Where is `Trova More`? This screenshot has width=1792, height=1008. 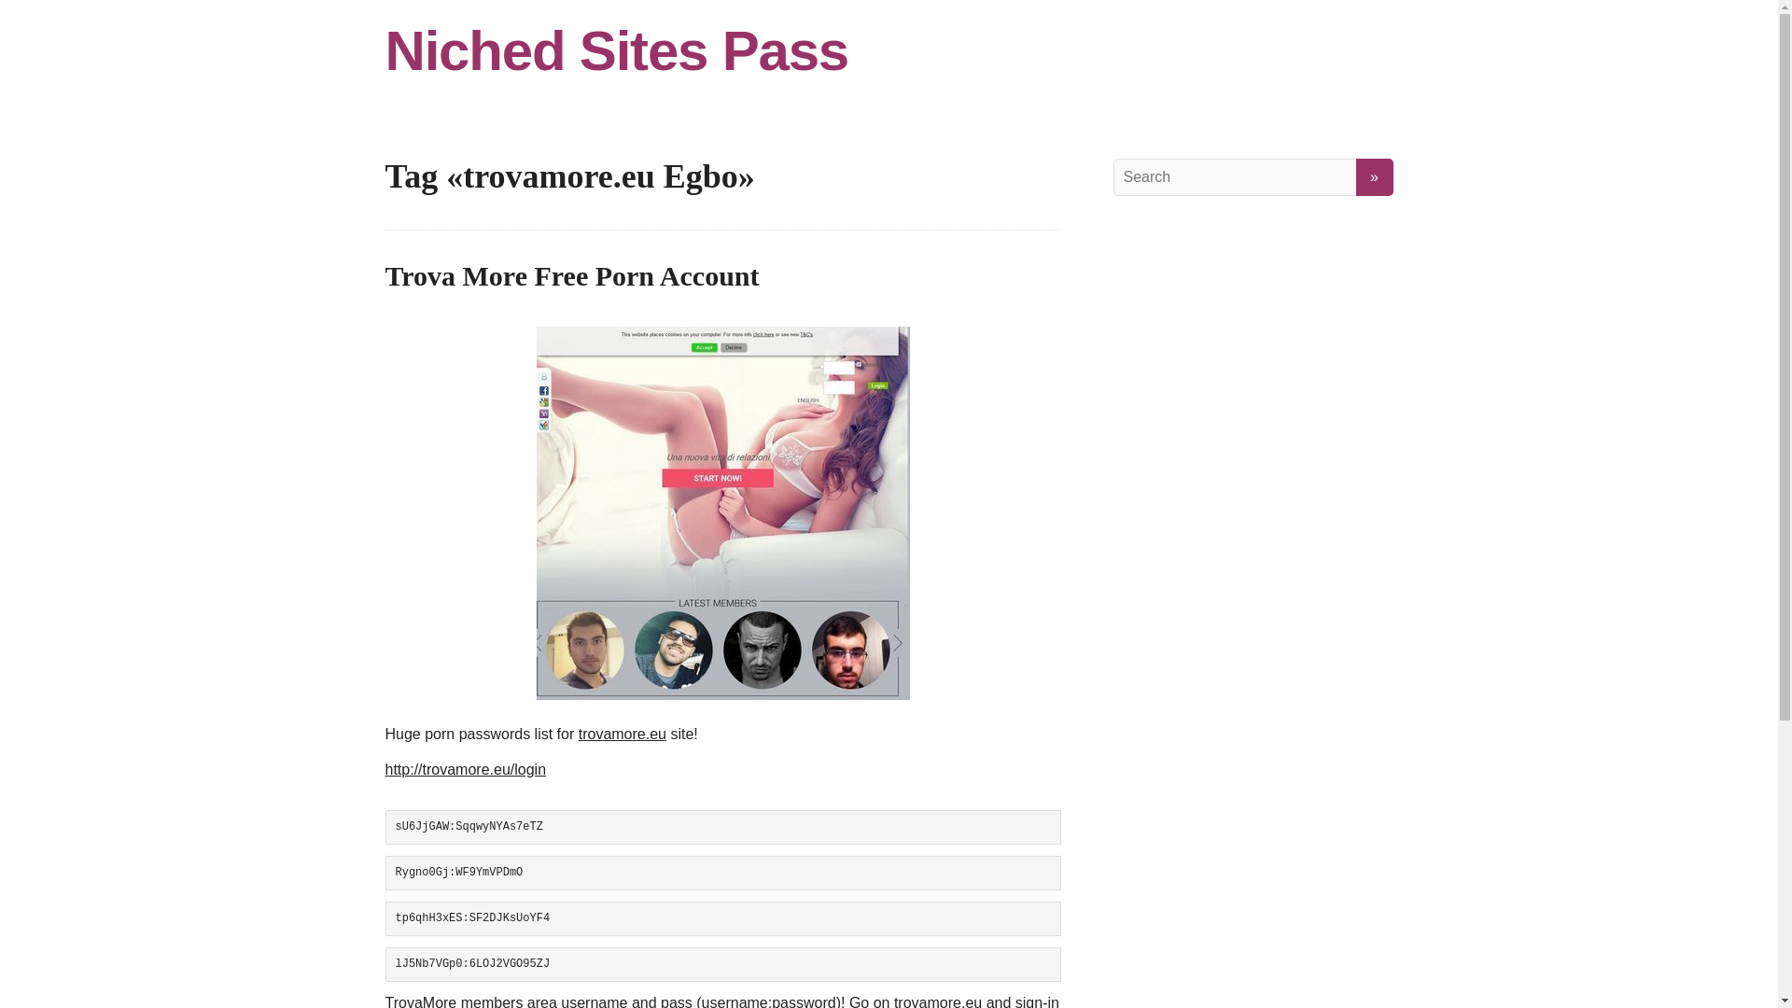 Trova More is located at coordinates (722, 512).